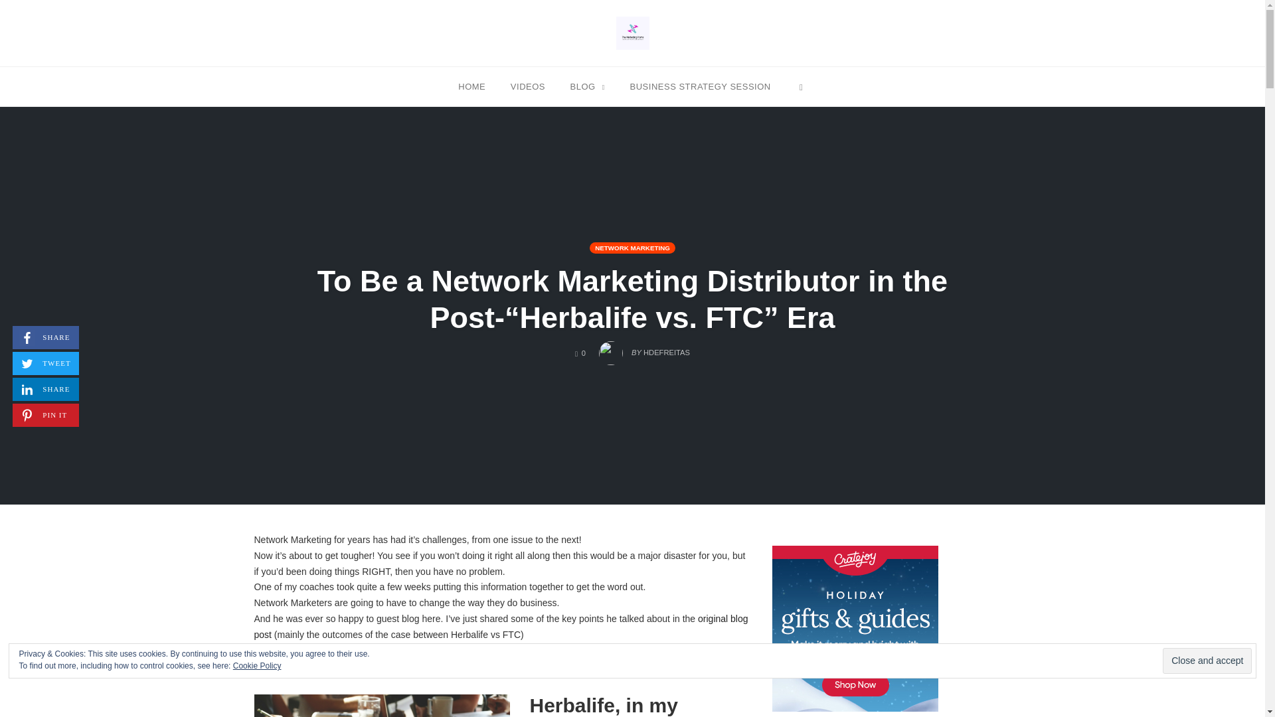 This screenshot has height=717, width=1275. What do you see at coordinates (632, 33) in the screenshot?
I see `The Marketing Moms` at bounding box center [632, 33].